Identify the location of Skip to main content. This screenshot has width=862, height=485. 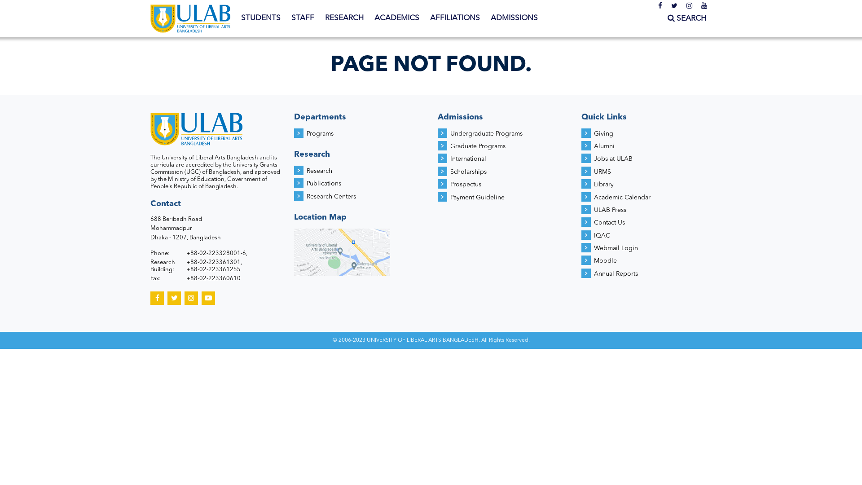
(36, 0).